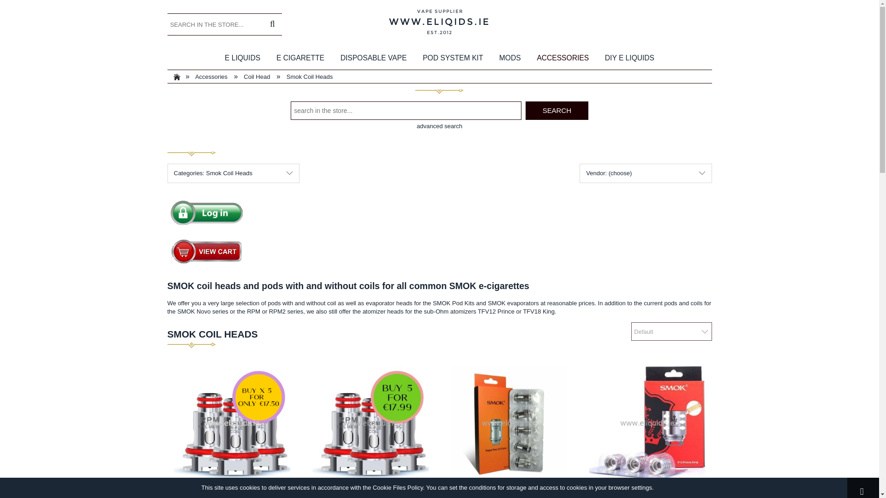  What do you see at coordinates (242, 58) in the screenshot?
I see `E Liquids` at bounding box center [242, 58].